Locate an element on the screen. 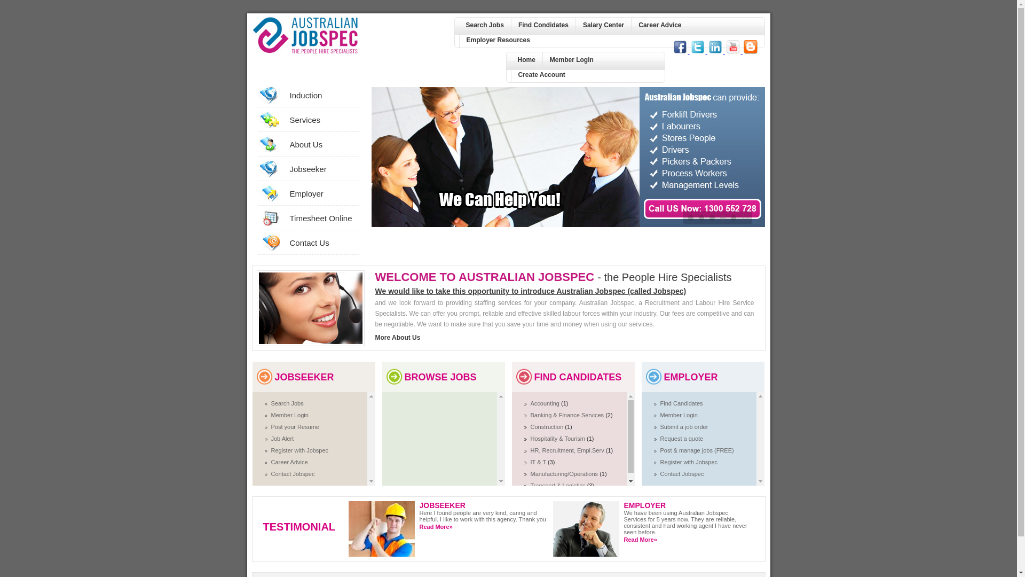 The image size is (1025, 577). Find Condidates is located at coordinates (543, 25).